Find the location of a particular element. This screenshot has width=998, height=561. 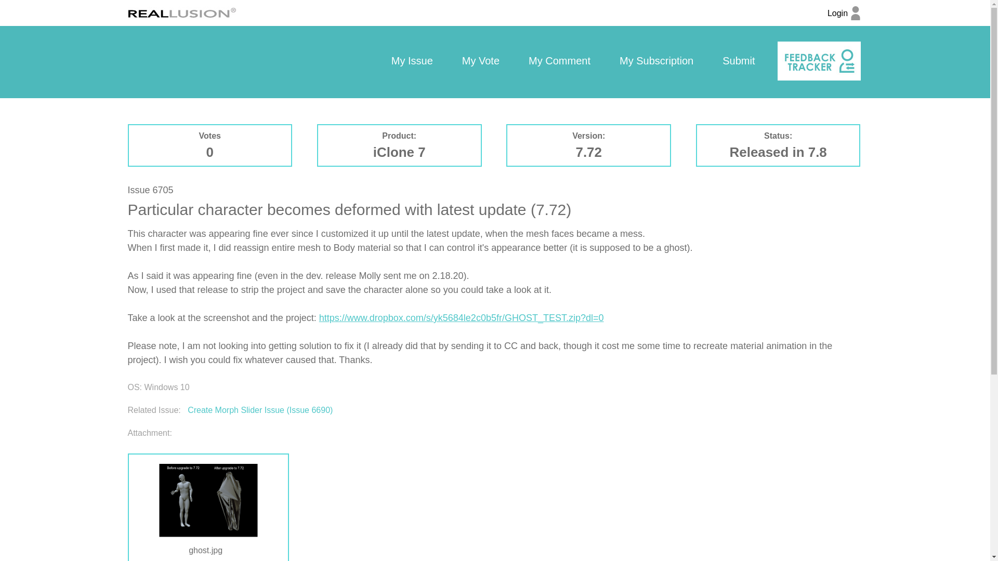

ghost.jpg is located at coordinates (208, 549).